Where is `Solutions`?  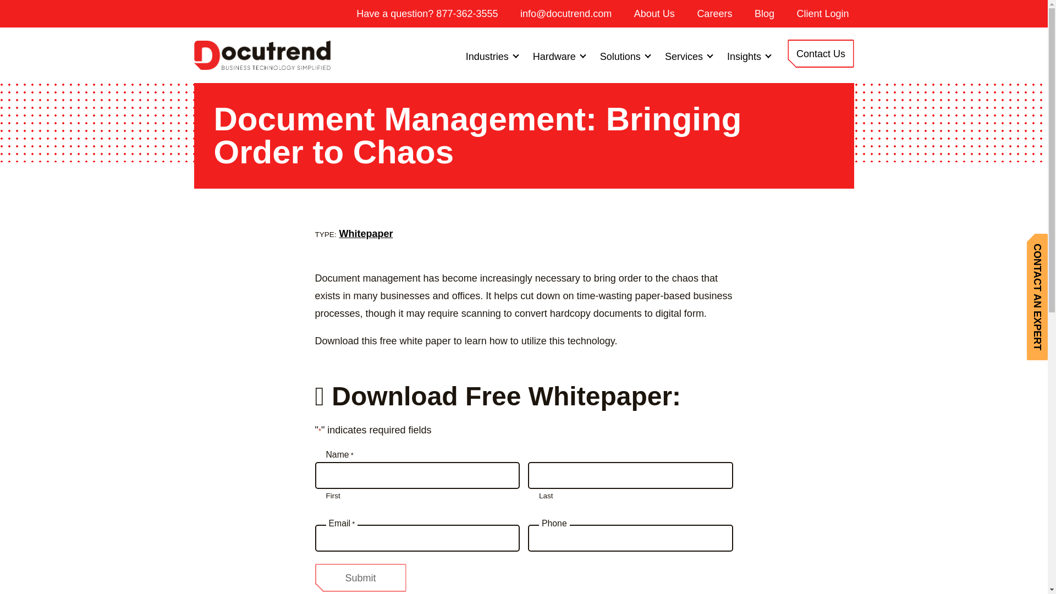
Solutions is located at coordinates (625, 56).